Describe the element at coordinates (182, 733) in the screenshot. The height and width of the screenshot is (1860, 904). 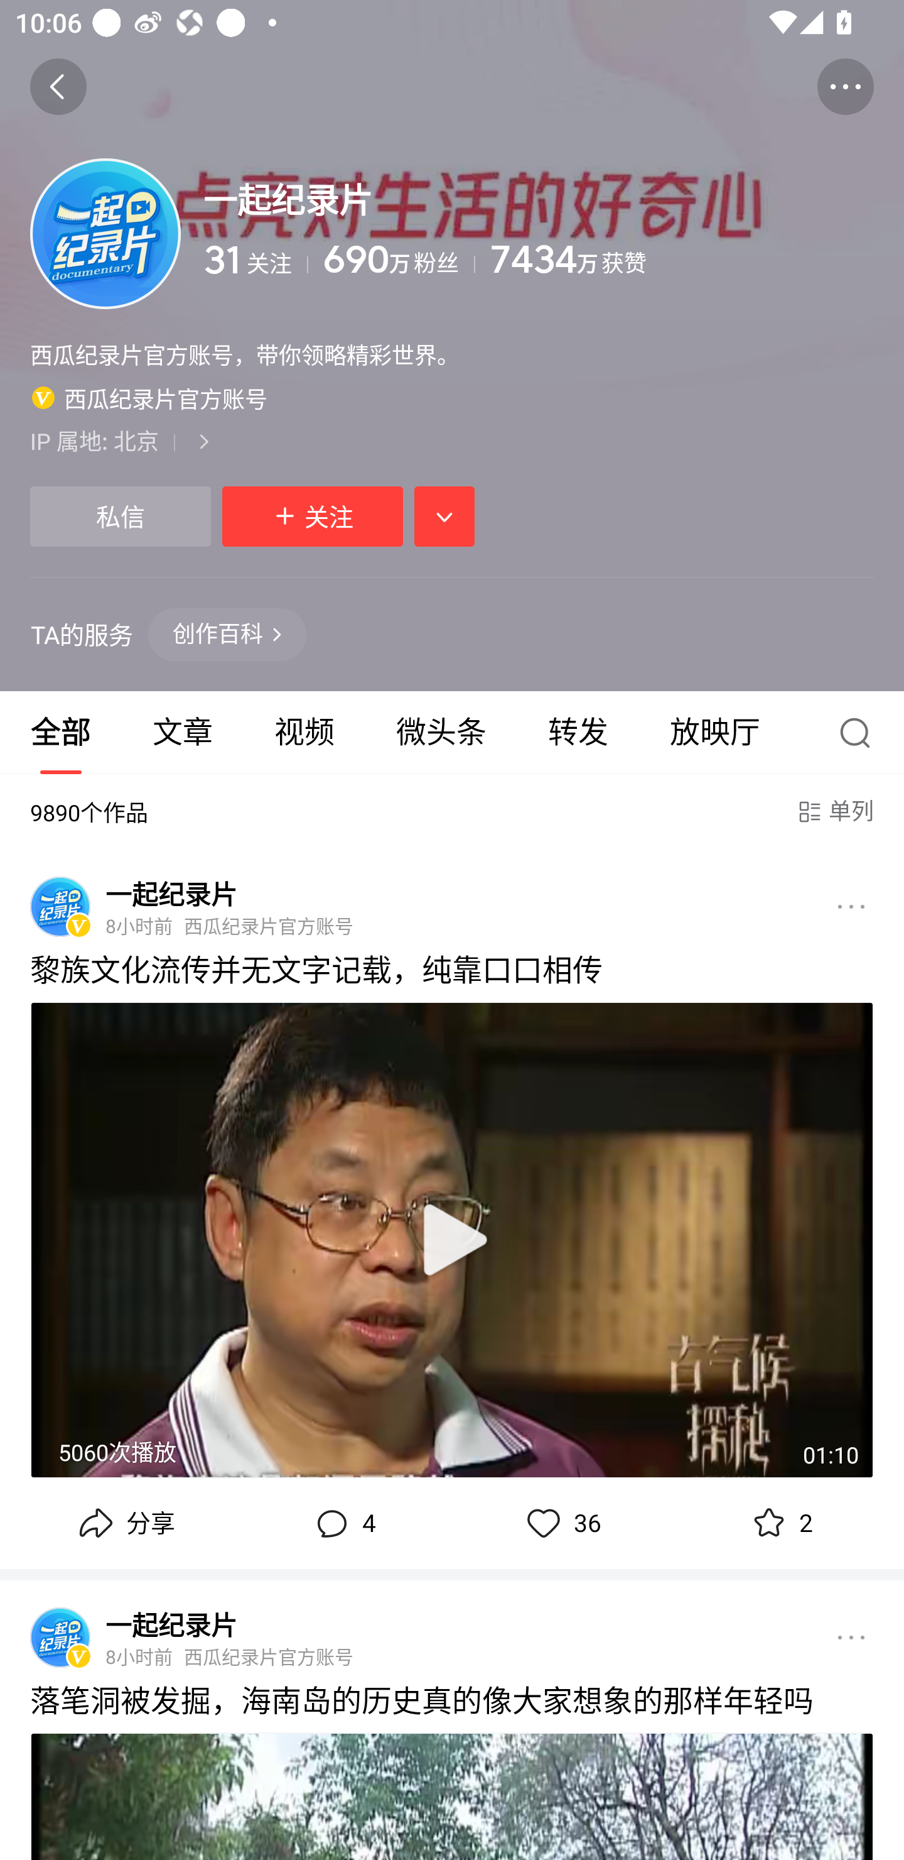
I see `文章` at that location.